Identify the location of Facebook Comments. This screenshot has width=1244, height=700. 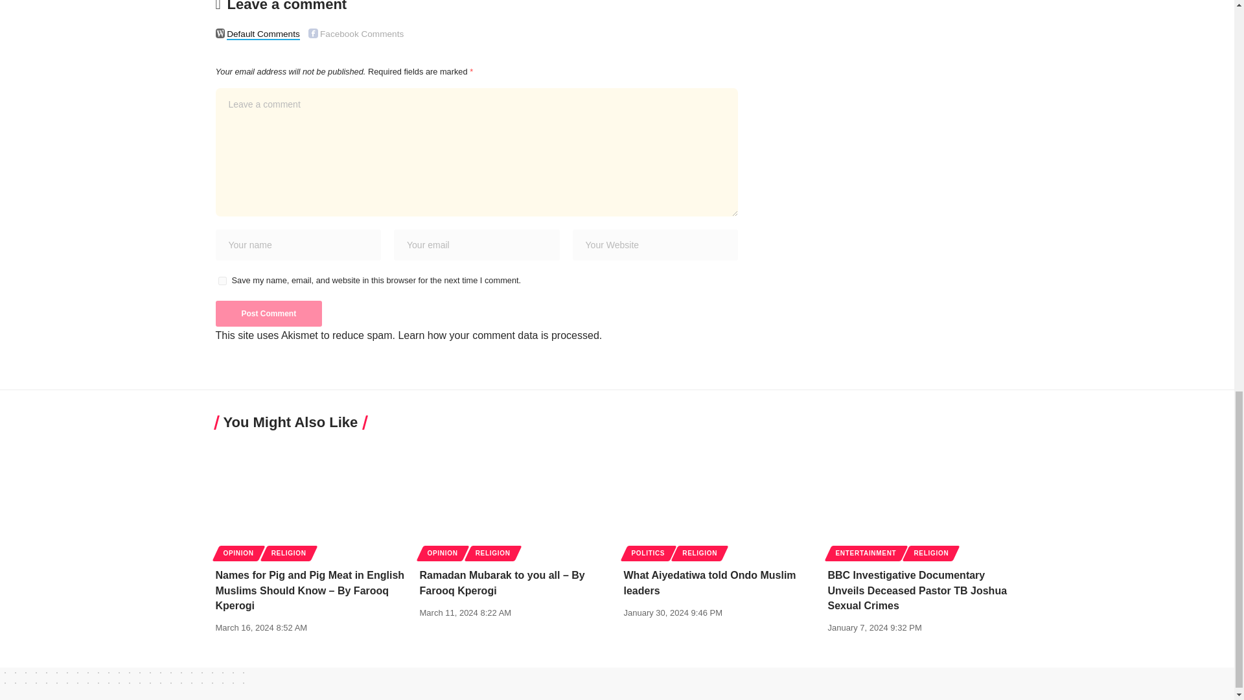
(314, 34).